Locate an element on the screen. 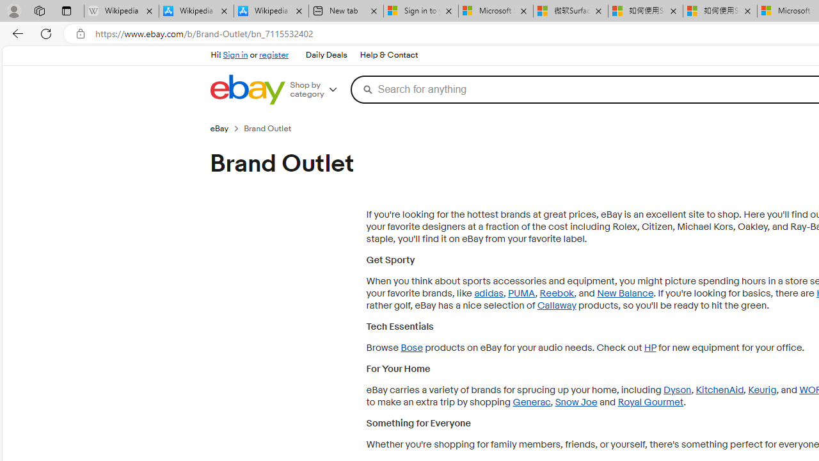 The width and height of the screenshot is (819, 461). Royal Gourmet is located at coordinates (650, 402).